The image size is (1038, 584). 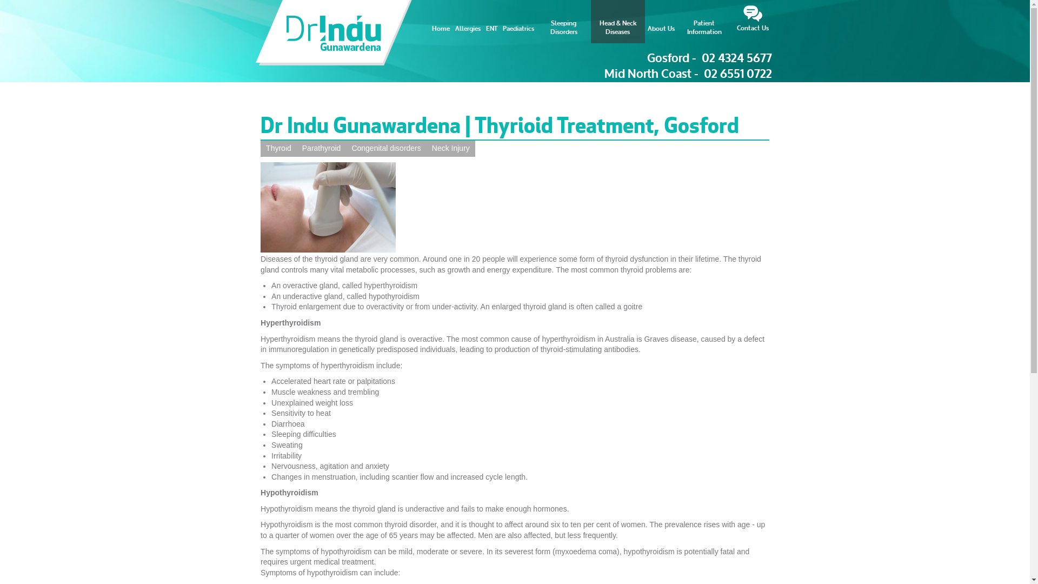 I want to click on Parathyroid, so click(x=322, y=149).